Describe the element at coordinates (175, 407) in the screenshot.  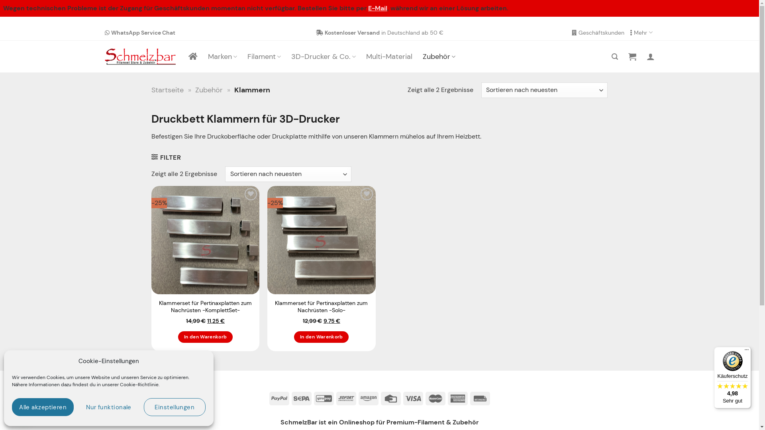
I see `Einstellungen` at that location.